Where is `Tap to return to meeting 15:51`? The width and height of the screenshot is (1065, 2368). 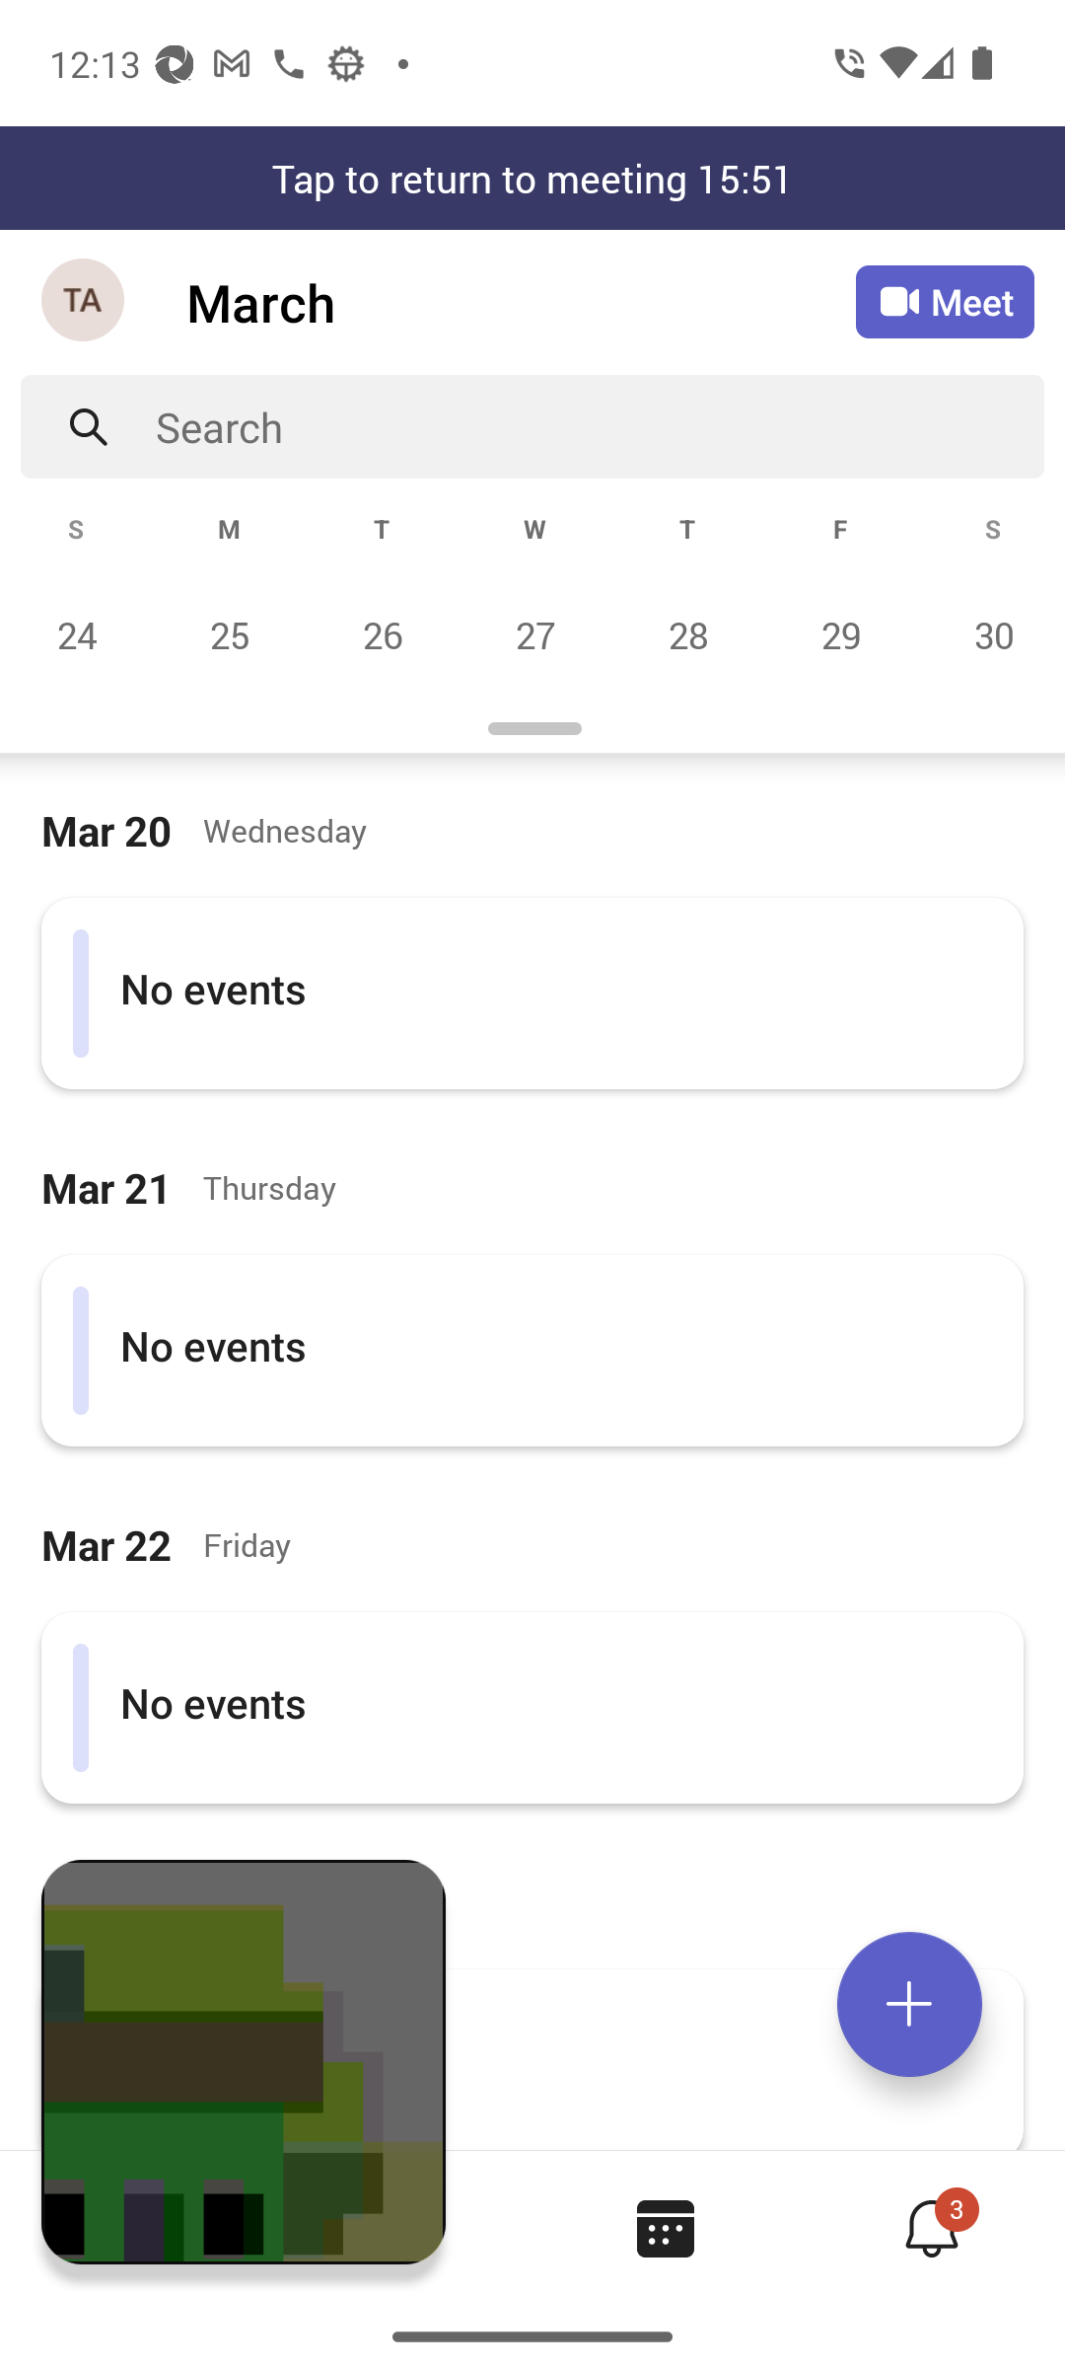
Tap to return to meeting 15:51 is located at coordinates (532, 178).